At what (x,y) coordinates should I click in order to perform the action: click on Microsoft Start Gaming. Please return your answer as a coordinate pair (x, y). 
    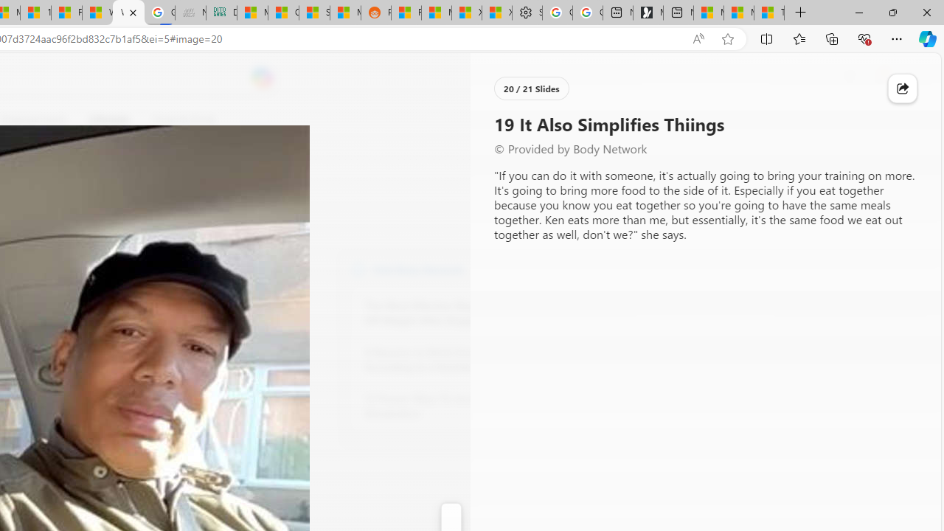
    Looking at the image, I should click on (648, 13).